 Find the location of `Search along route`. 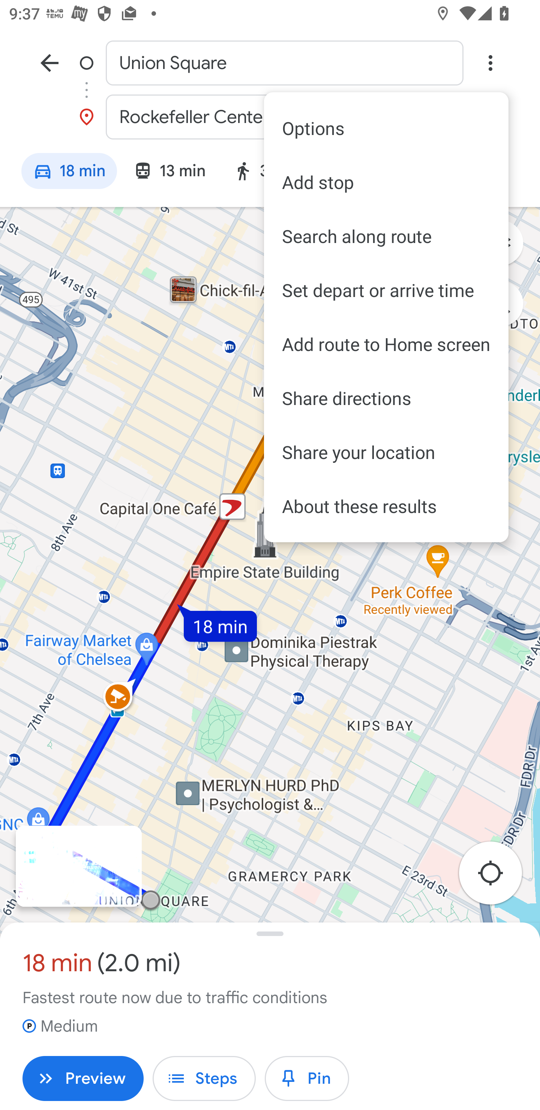

Search along route is located at coordinates (386, 236).